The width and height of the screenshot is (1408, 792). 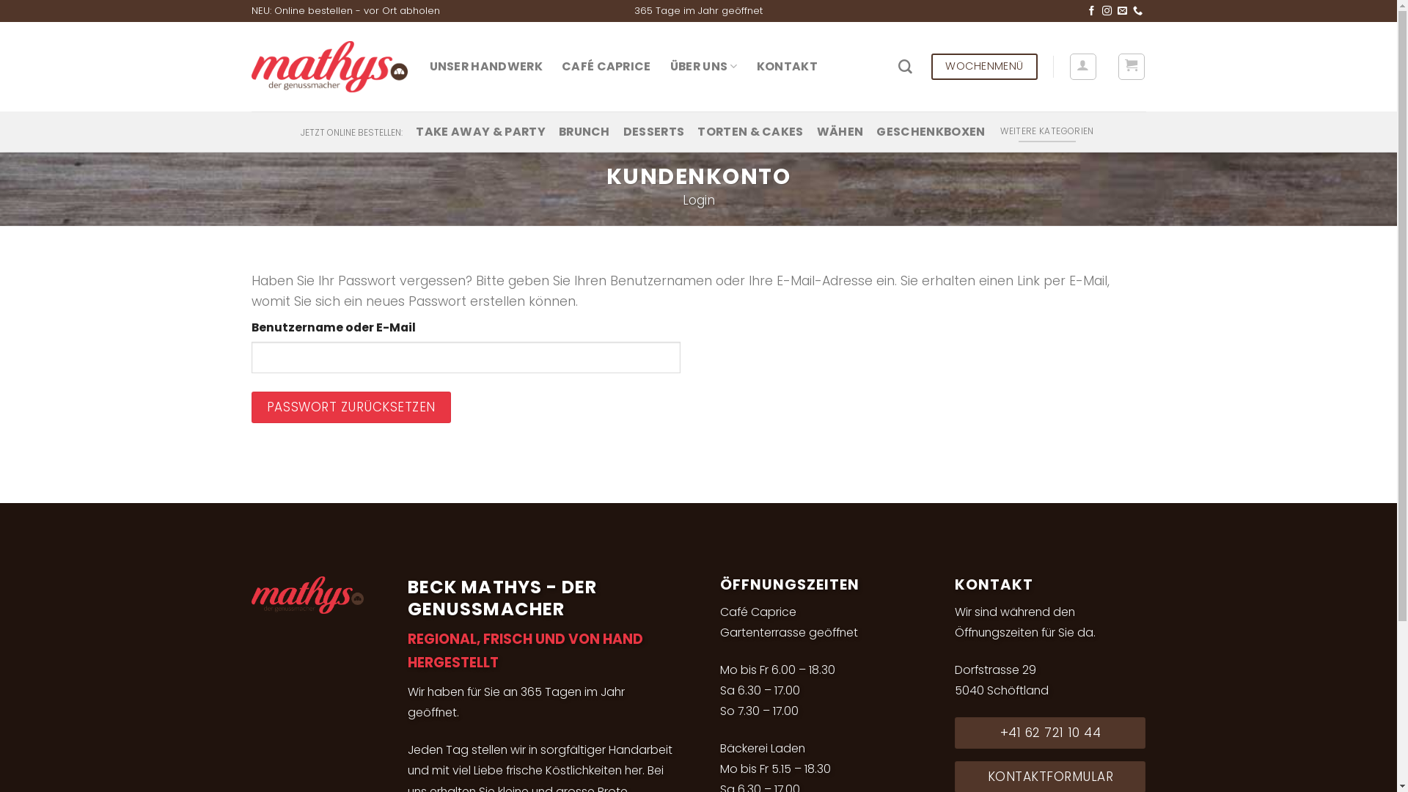 I want to click on Follow on Instagram, so click(x=1107, y=12).